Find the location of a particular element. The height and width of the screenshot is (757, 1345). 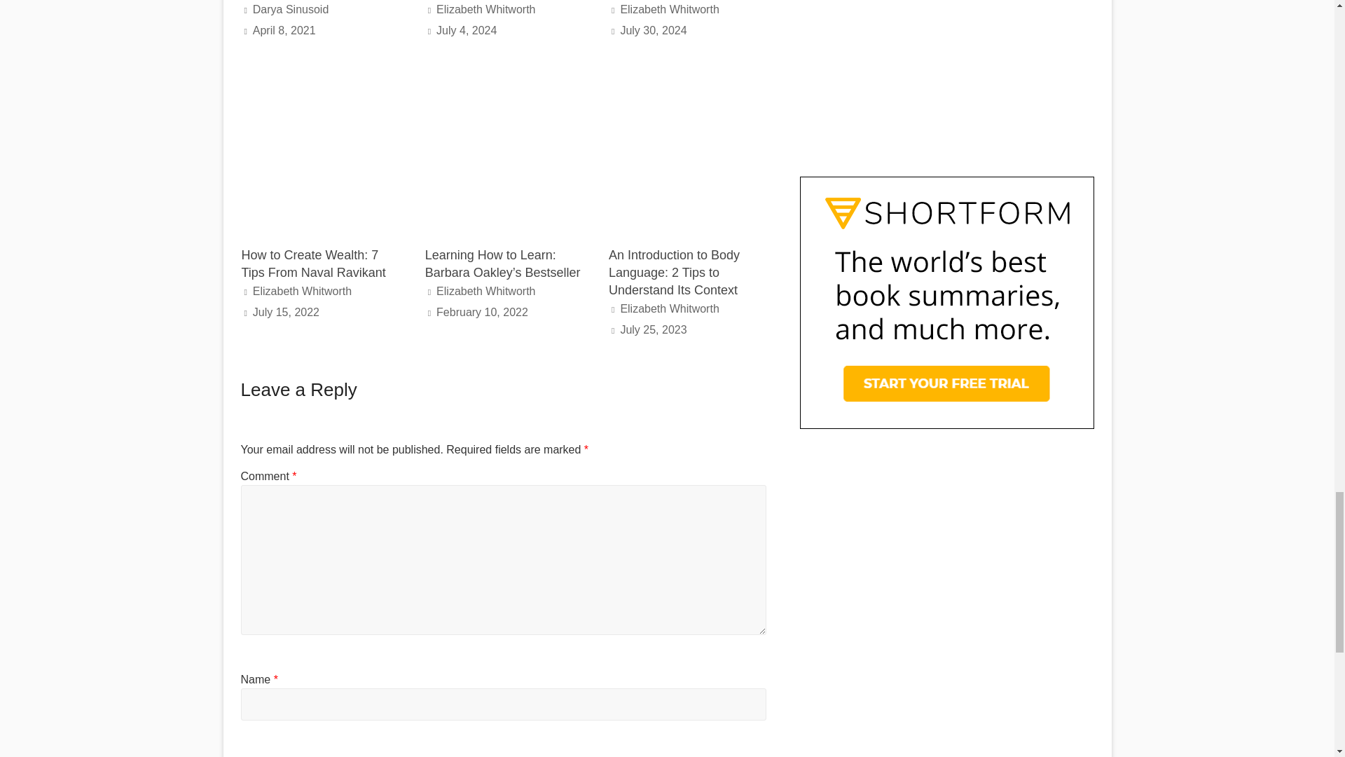

July 4, 2024 is located at coordinates (466, 29).